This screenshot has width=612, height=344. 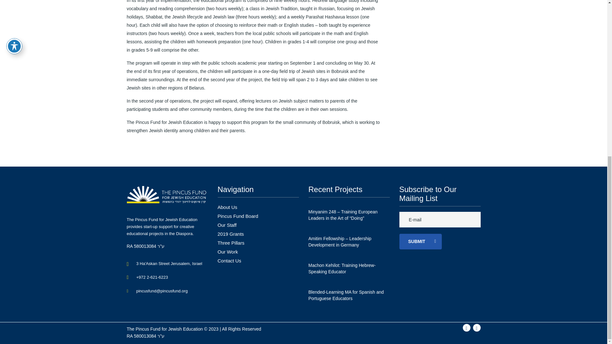 What do you see at coordinates (227, 207) in the screenshot?
I see `About Us` at bounding box center [227, 207].